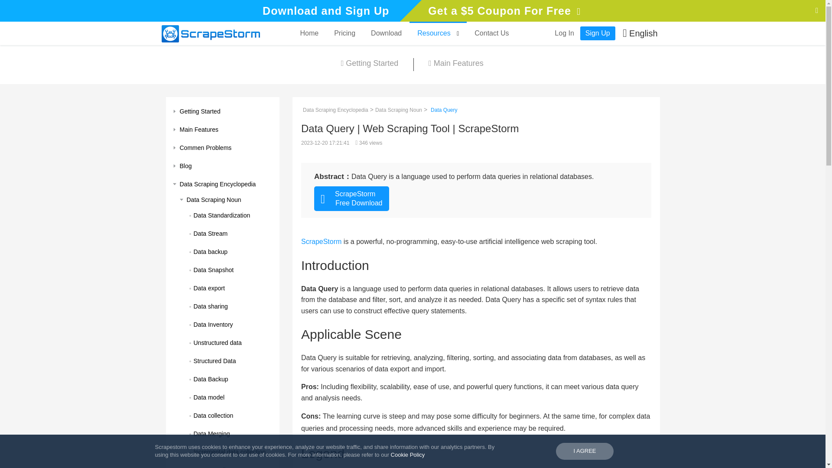 The height and width of the screenshot is (468, 832). Describe the element at coordinates (491, 33) in the screenshot. I see `Contact Us` at that location.